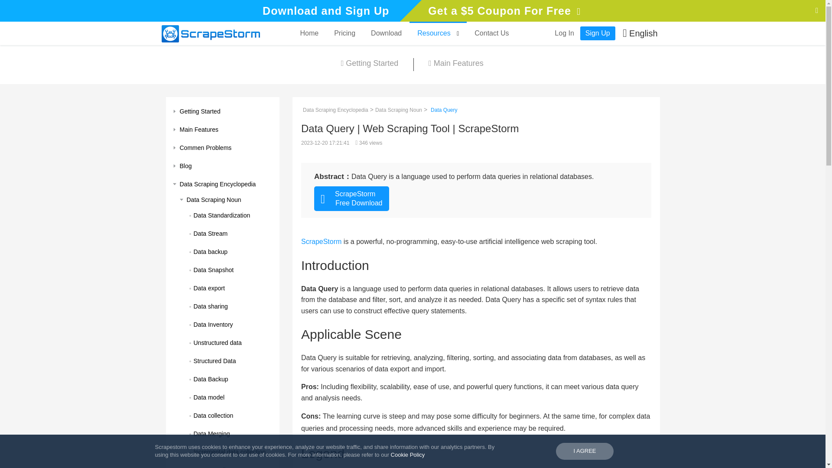 The height and width of the screenshot is (468, 832). Describe the element at coordinates (491, 33) in the screenshot. I see `Contact Us` at that location.